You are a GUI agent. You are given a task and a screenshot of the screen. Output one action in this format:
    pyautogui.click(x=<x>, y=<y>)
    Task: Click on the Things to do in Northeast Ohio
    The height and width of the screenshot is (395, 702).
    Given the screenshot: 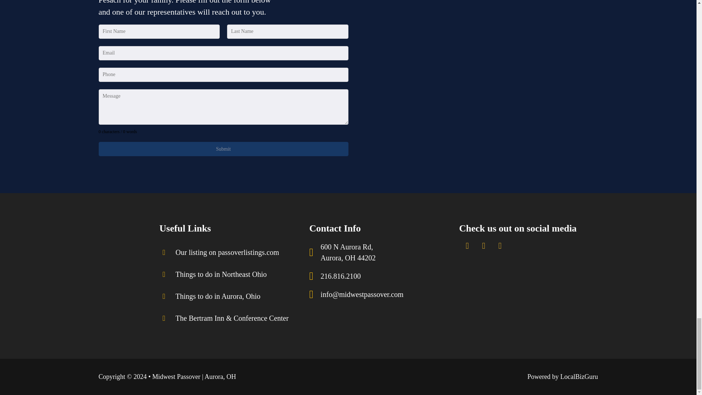 What is the action you would take?
    pyautogui.click(x=346, y=252)
    